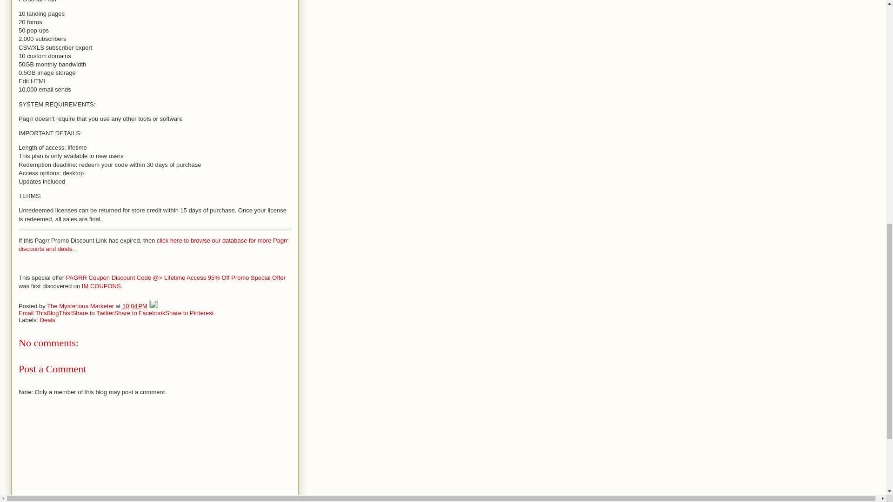  What do you see at coordinates (93, 313) in the screenshot?
I see `Share to Twitter` at bounding box center [93, 313].